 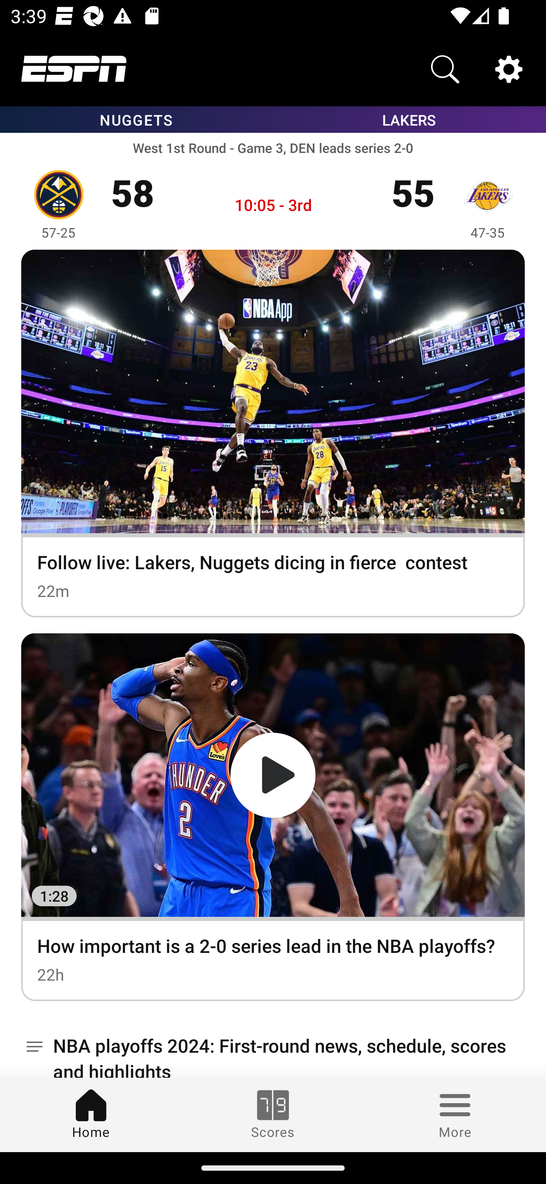 I want to click on Search, so click(x=445, y=68).